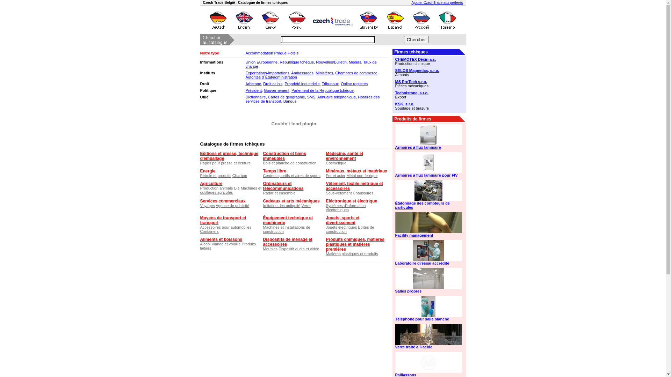 This screenshot has height=377, width=671. I want to click on Gouvernement, so click(277, 90).